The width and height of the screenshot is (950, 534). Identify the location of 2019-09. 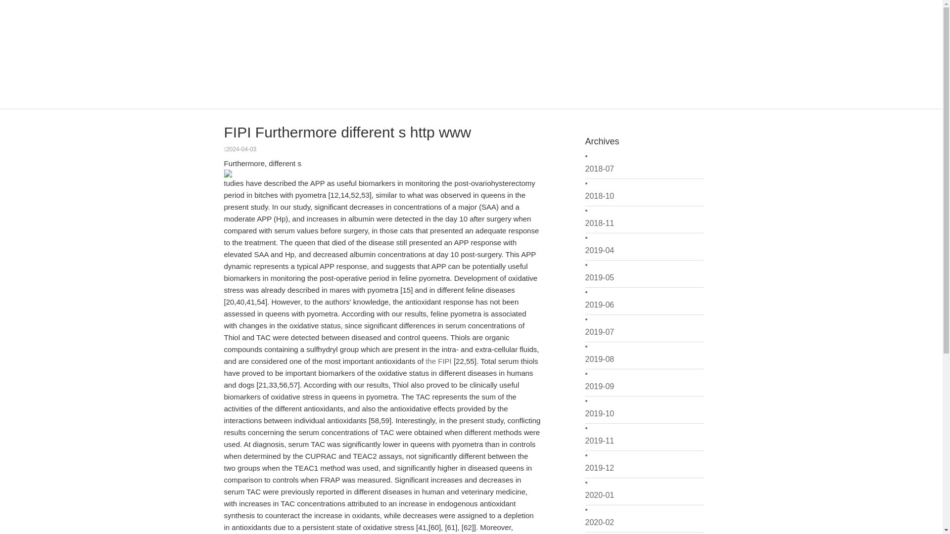
(644, 387).